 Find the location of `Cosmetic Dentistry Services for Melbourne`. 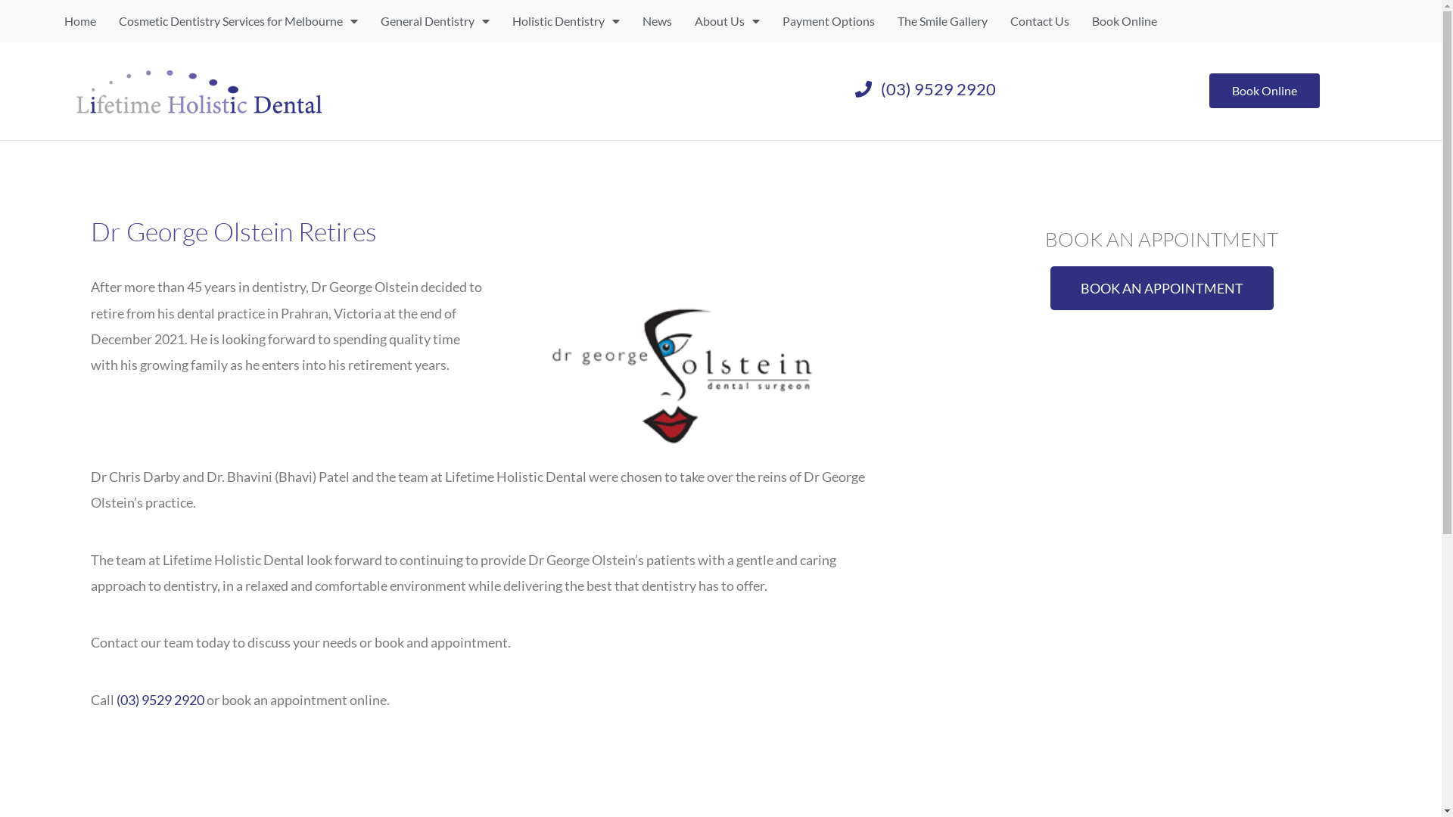

Cosmetic Dentistry Services for Melbourne is located at coordinates (238, 21).